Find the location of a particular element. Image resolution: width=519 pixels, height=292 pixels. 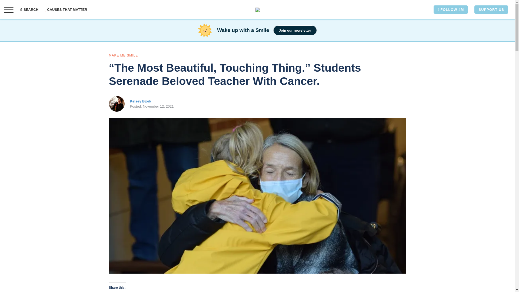

Join our newsletter is located at coordinates (295, 30).